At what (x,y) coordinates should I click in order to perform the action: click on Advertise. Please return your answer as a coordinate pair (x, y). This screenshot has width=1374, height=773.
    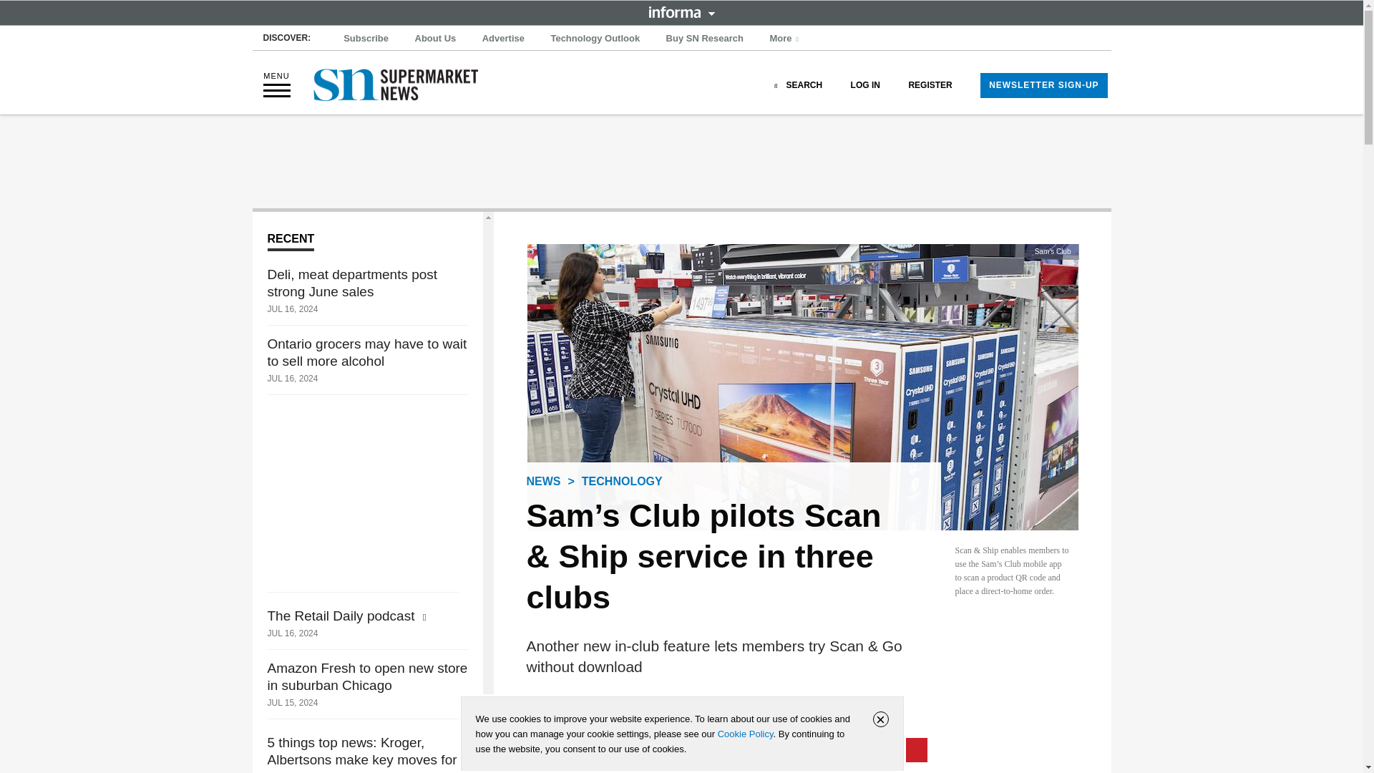
    Looking at the image, I should click on (504, 39).